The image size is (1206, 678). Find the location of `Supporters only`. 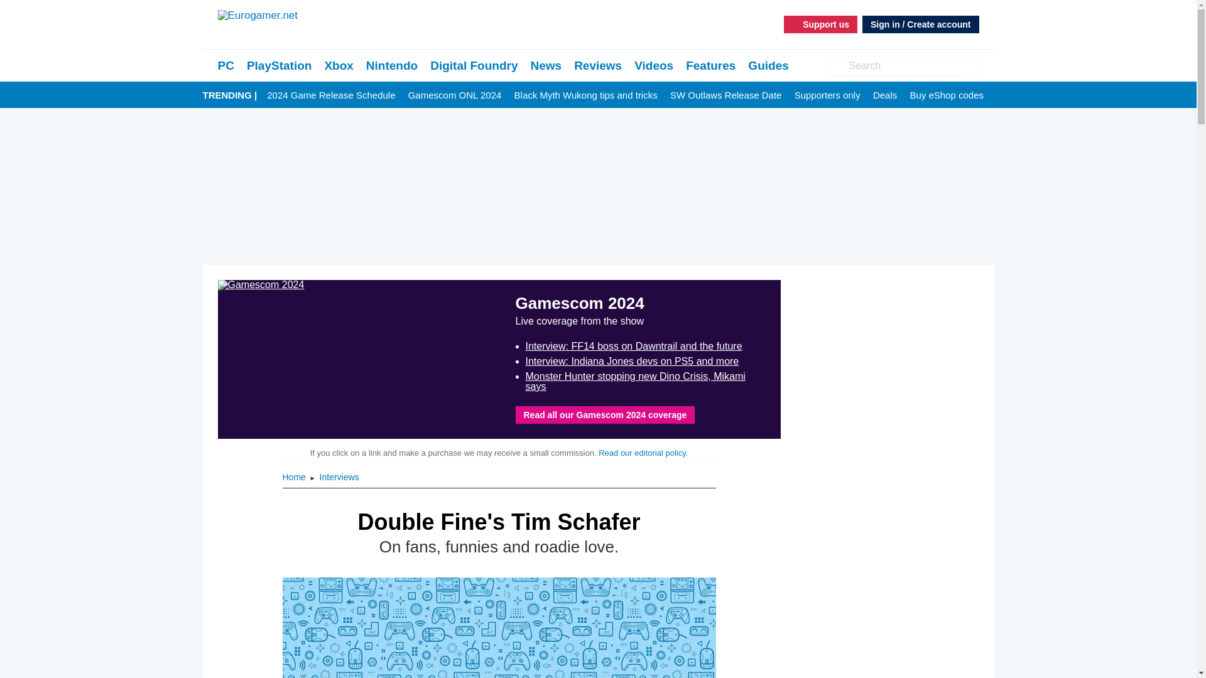

Supporters only is located at coordinates (828, 95).